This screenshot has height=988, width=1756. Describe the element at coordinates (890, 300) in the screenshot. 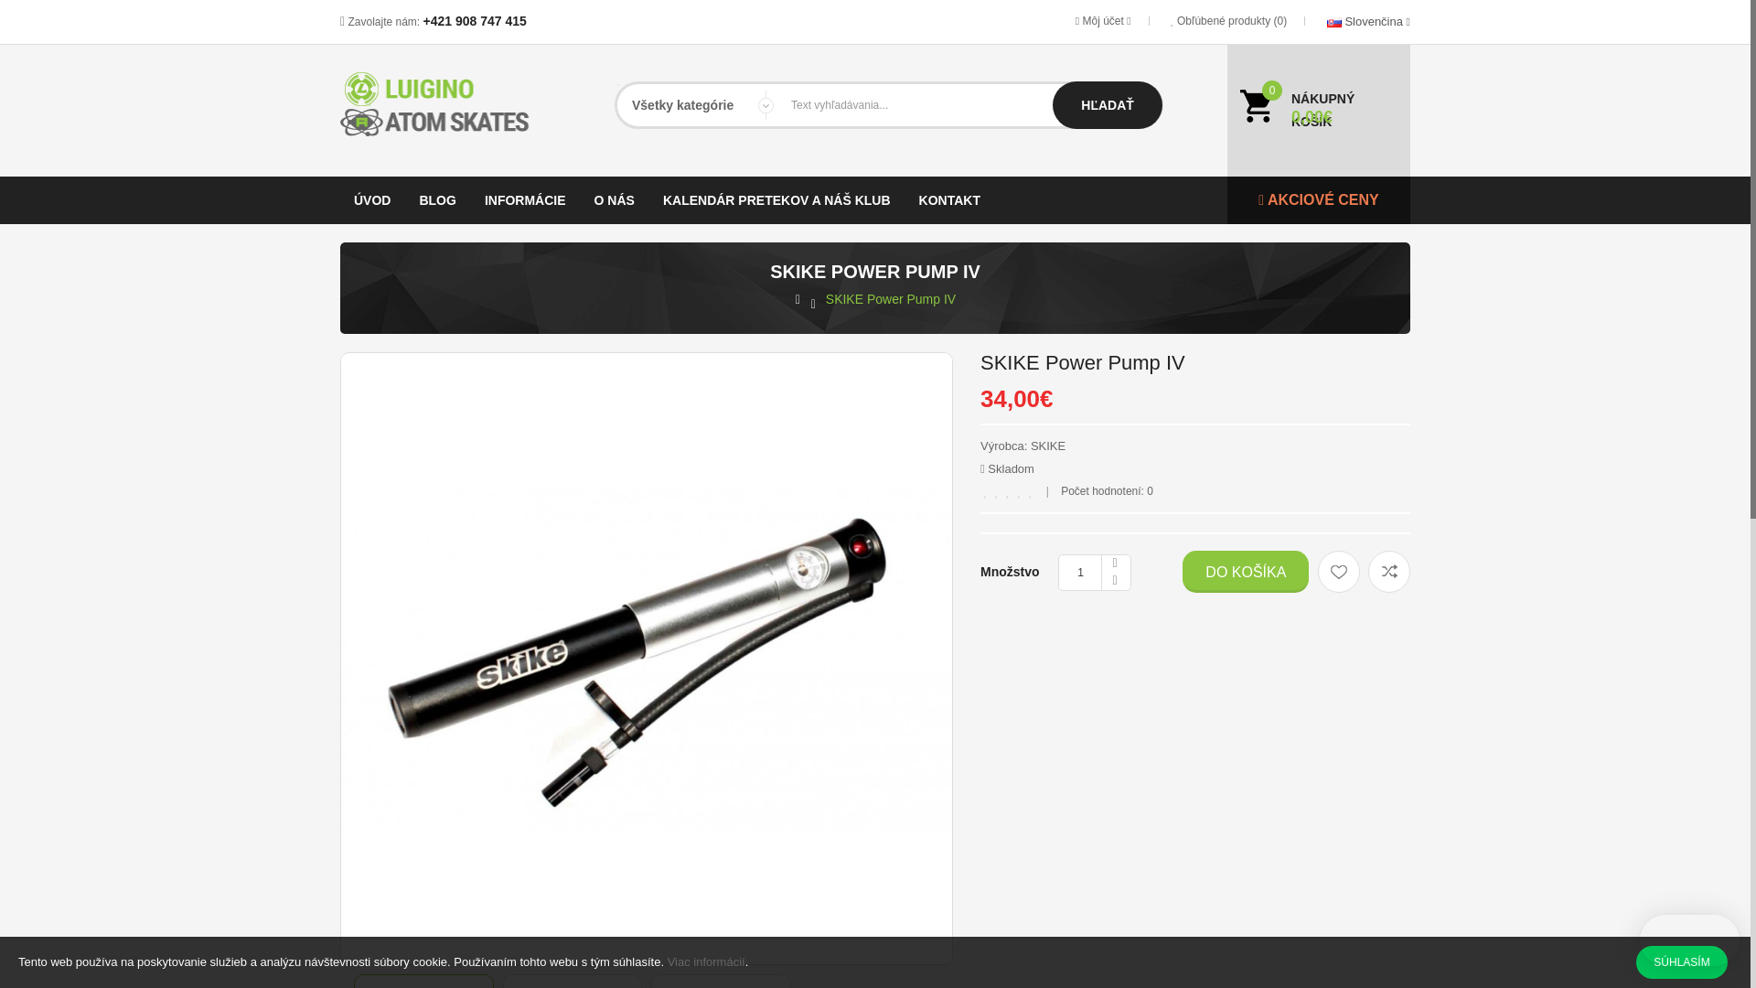

I see `SKIKE Power Pump IV` at that location.